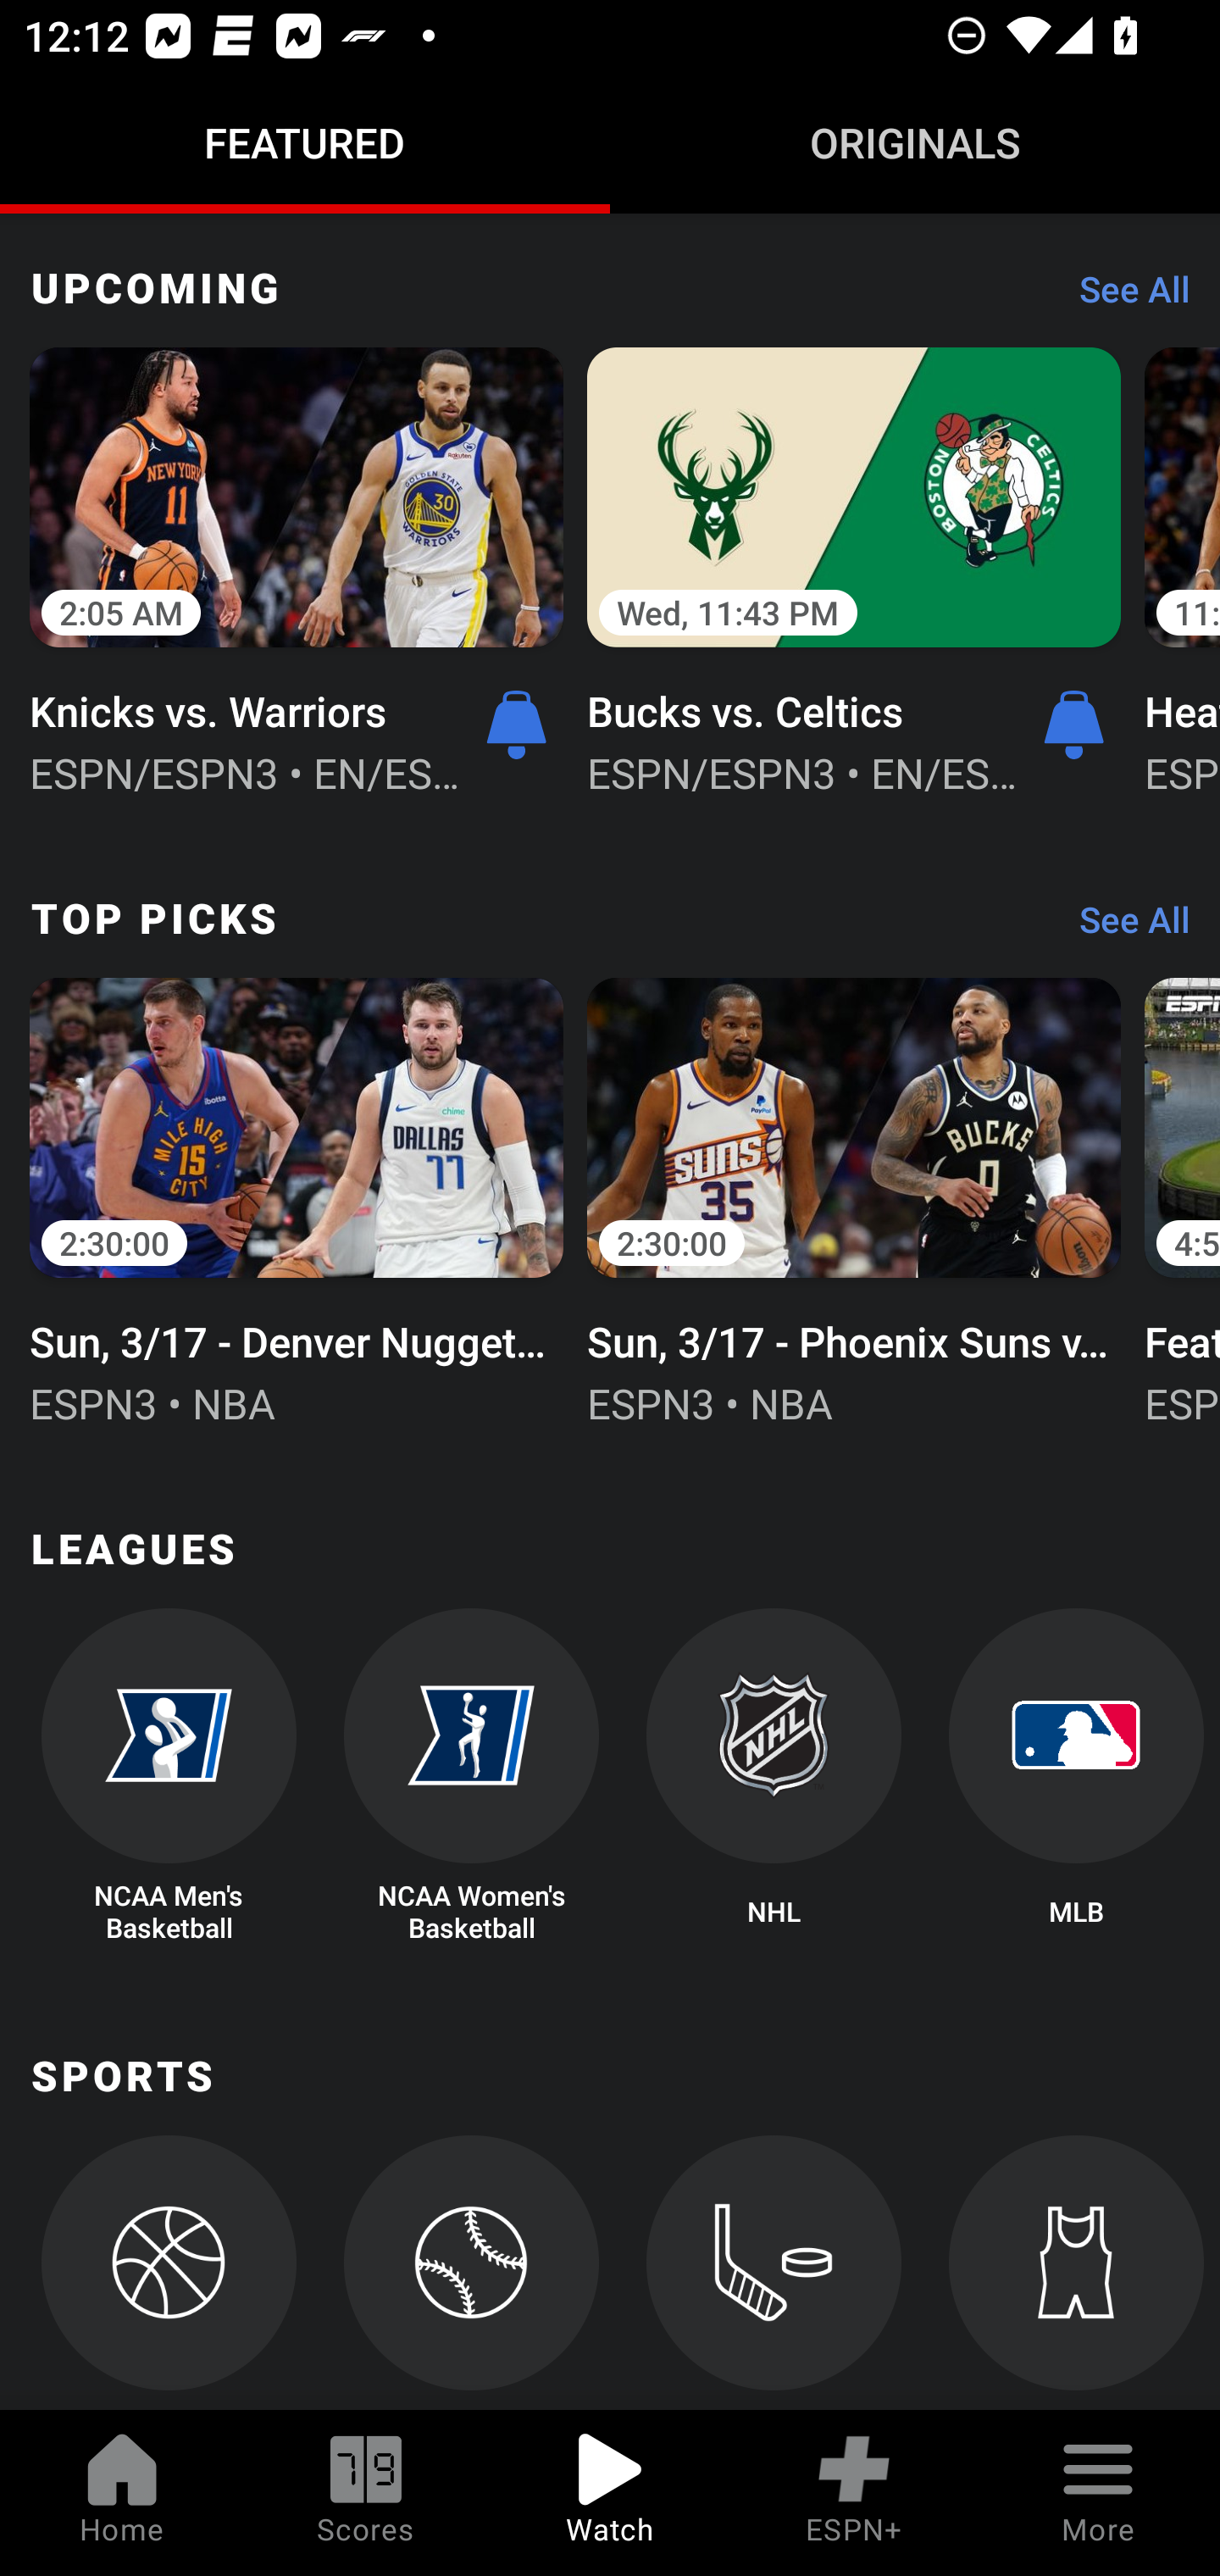 This screenshot has height=2576, width=1220. What do you see at coordinates (471, 2273) in the screenshot?
I see `Baseball` at bounding box center [471, 2273].